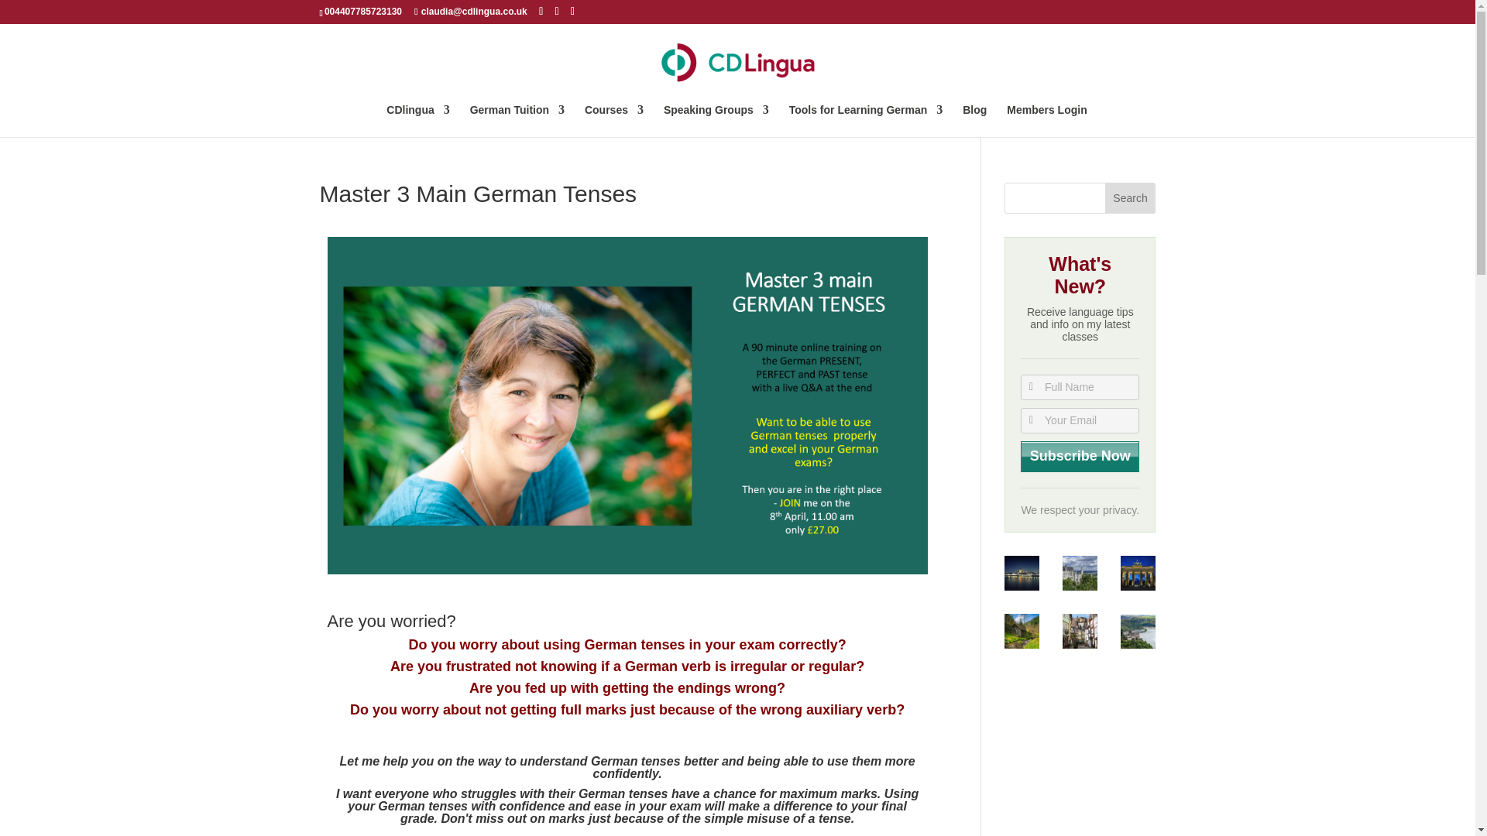 This screenshot has width=1487, height=836. Describe the element at coordinates (417, 121) in the screenshot. I see `CDlingua` at that location.